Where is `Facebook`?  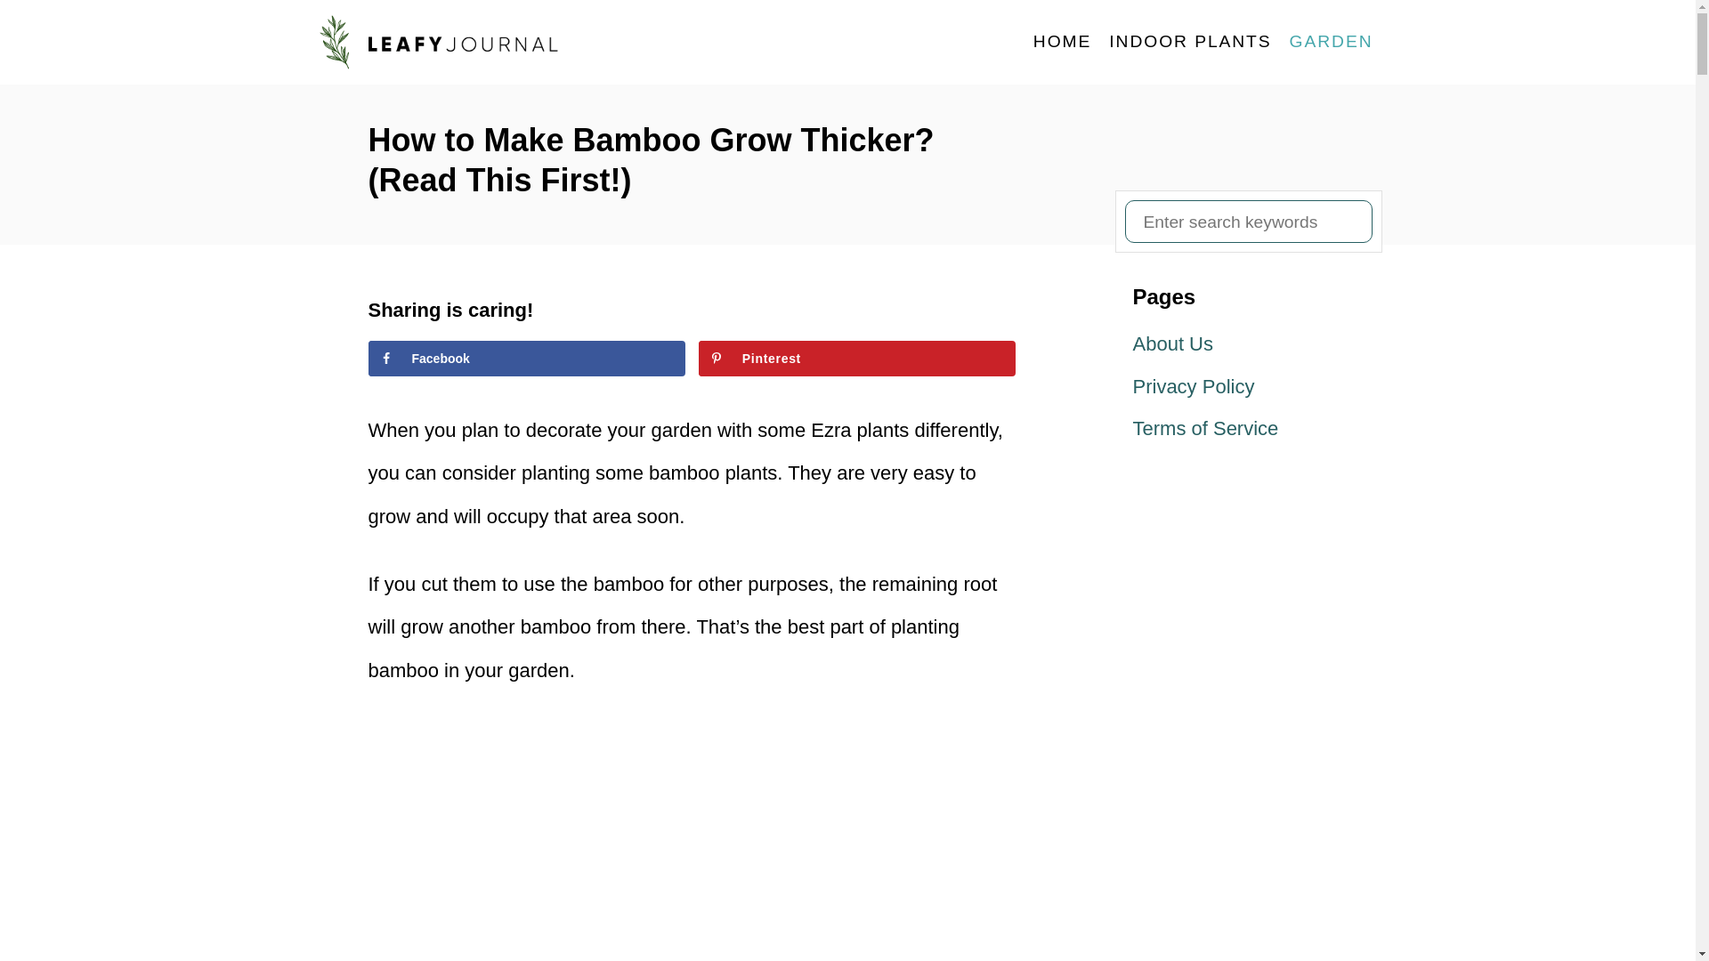
Facebook is located at coordinates (527, 359).